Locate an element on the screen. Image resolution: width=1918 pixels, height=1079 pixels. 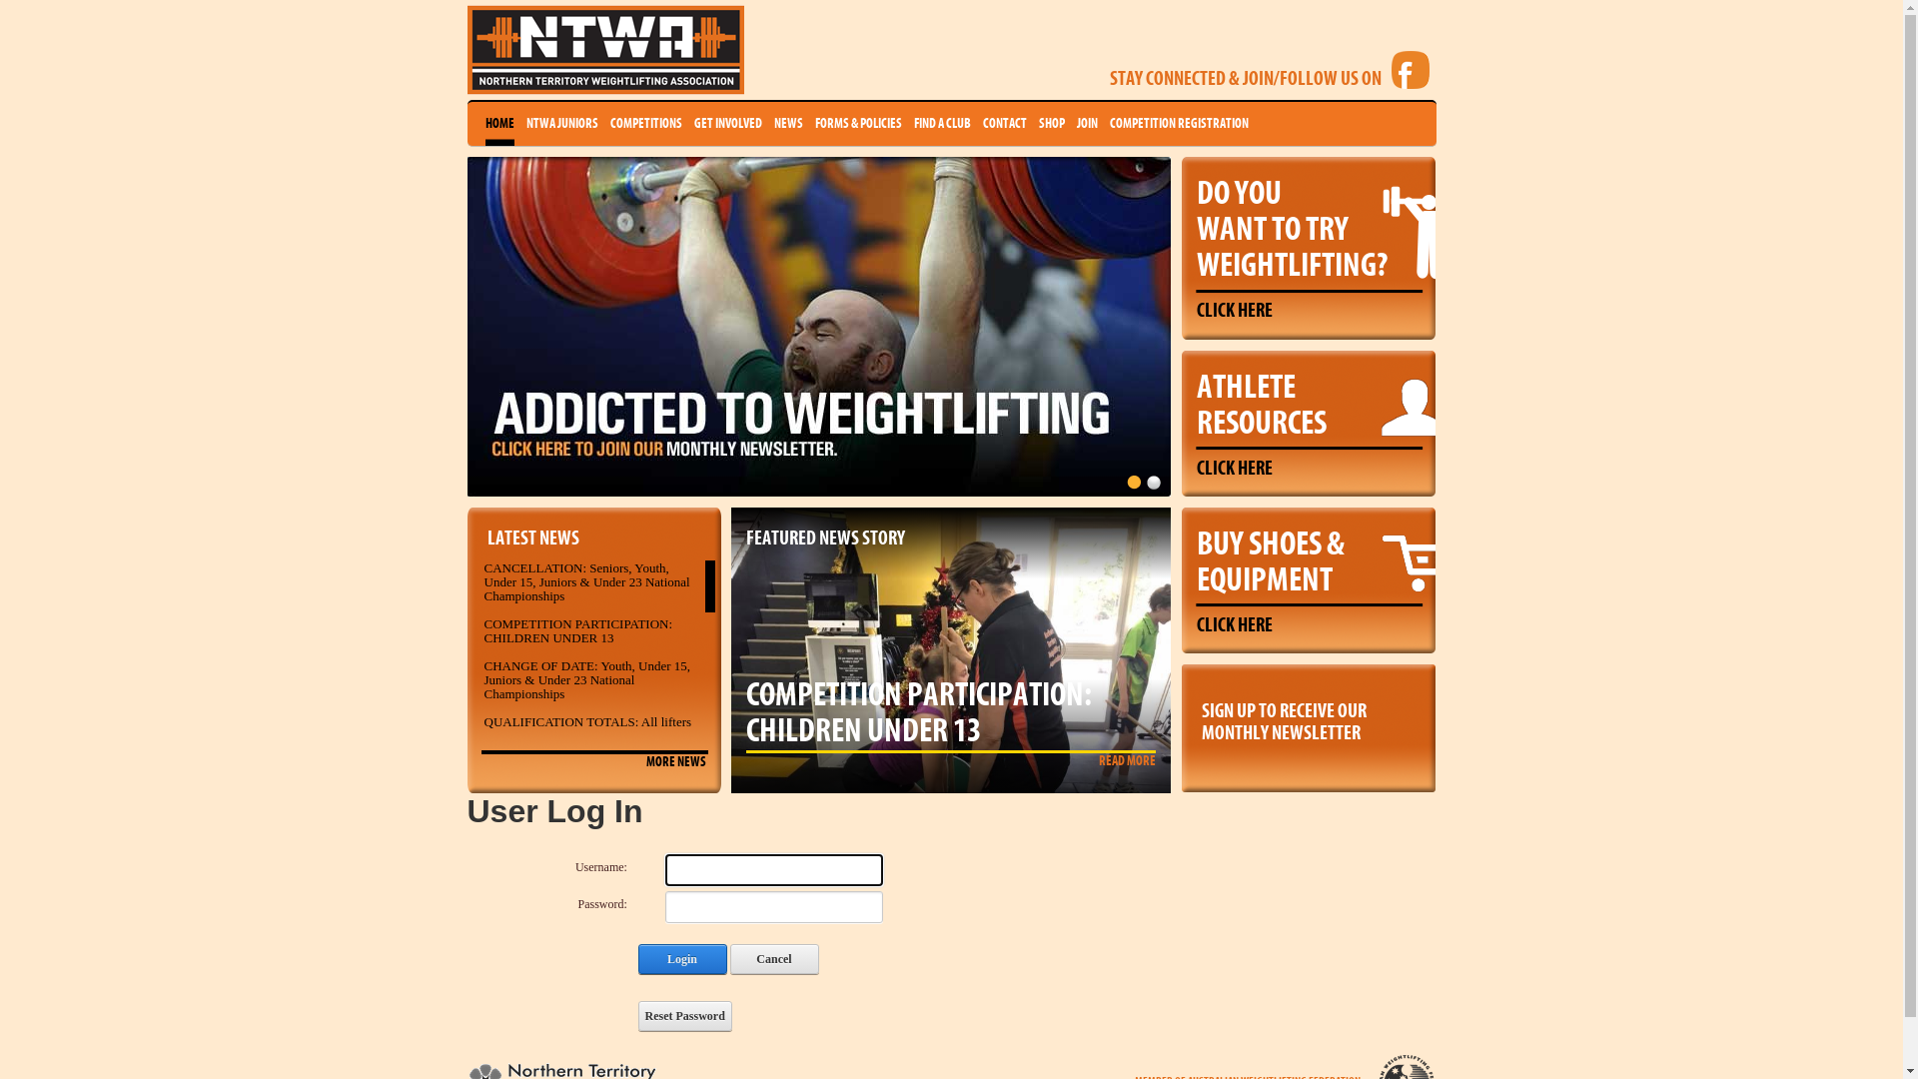
Login is located at coordinates (681, 959).